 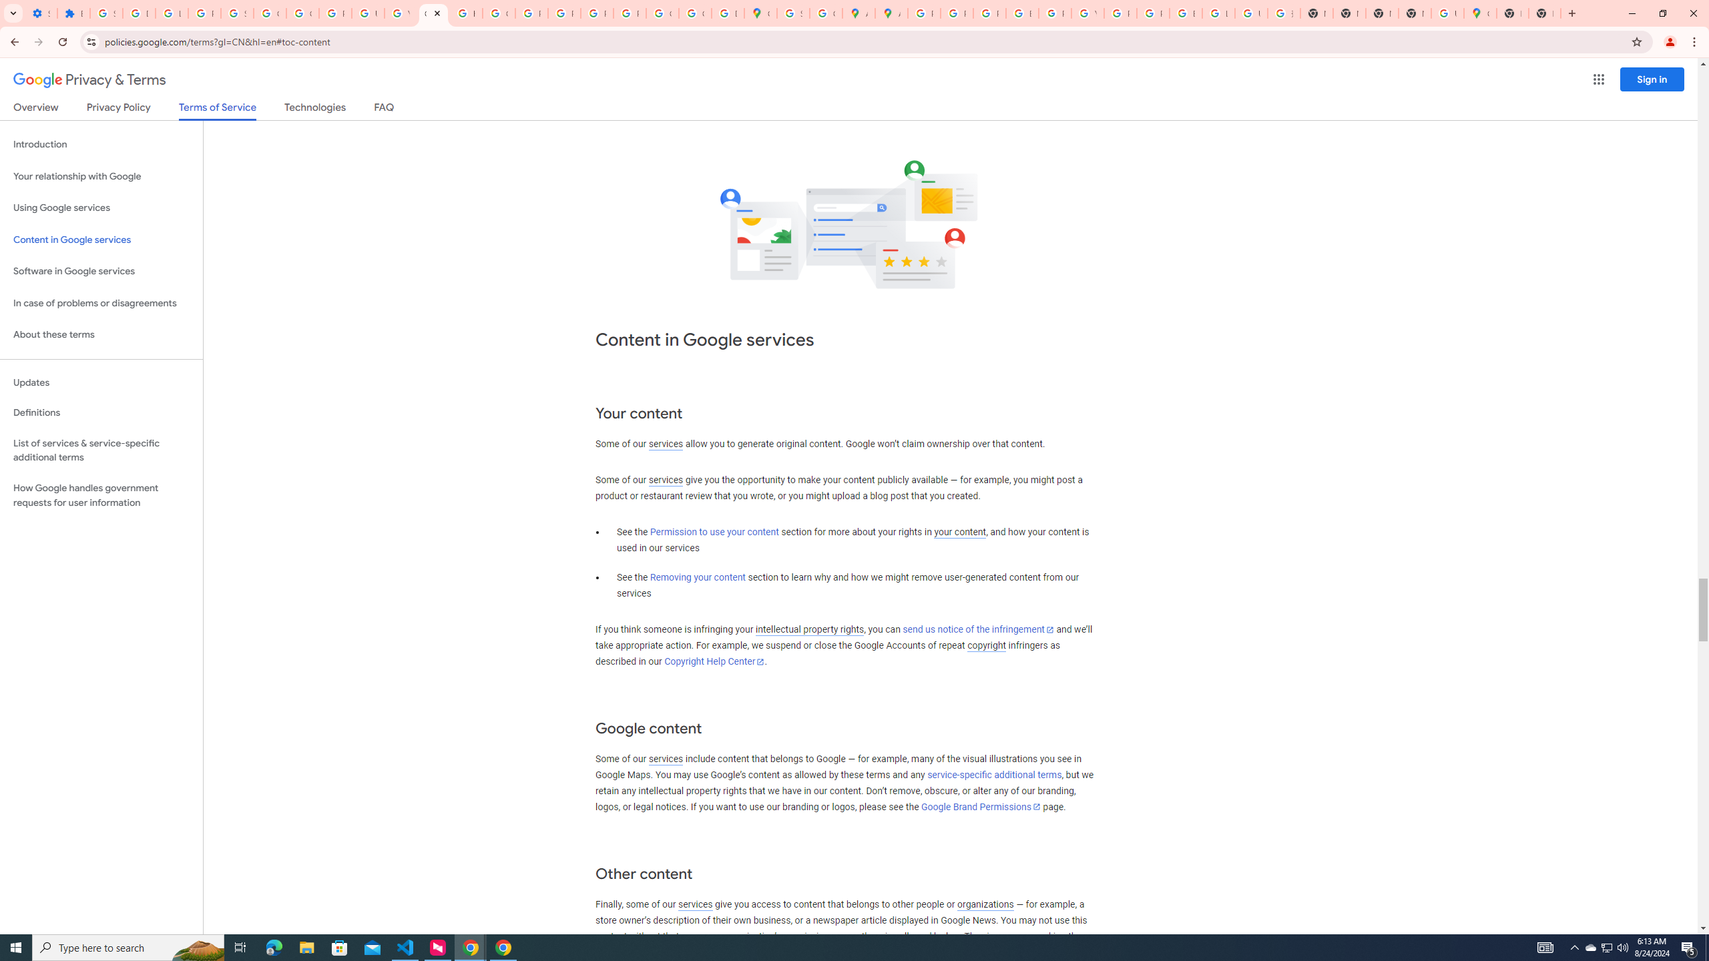 What do you see at coordinates (985, 905) in the screenshot?
I see `organizations` at bounding box center [985, 905].